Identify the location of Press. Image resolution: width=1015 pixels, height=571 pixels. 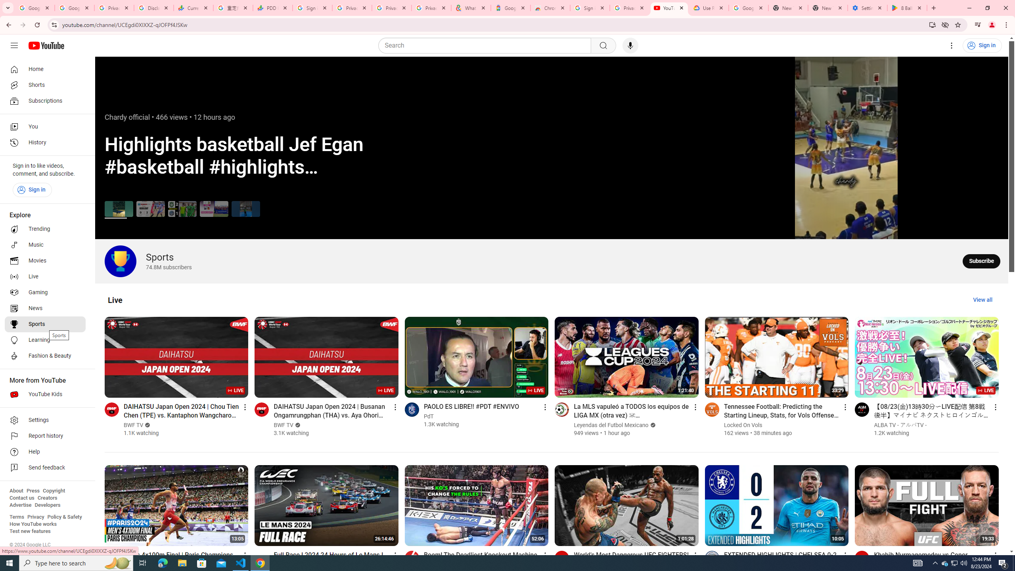
(33, 491).